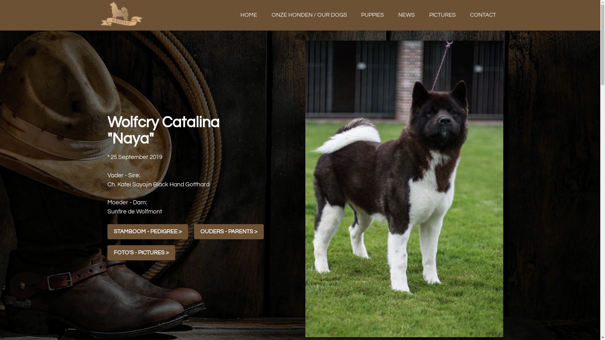 This screenshot has height=340, width=605. Describe the element at coordinates (147, 232) in the screenshot. I see `STAMBOOM - PEDIGREE >` at that location.